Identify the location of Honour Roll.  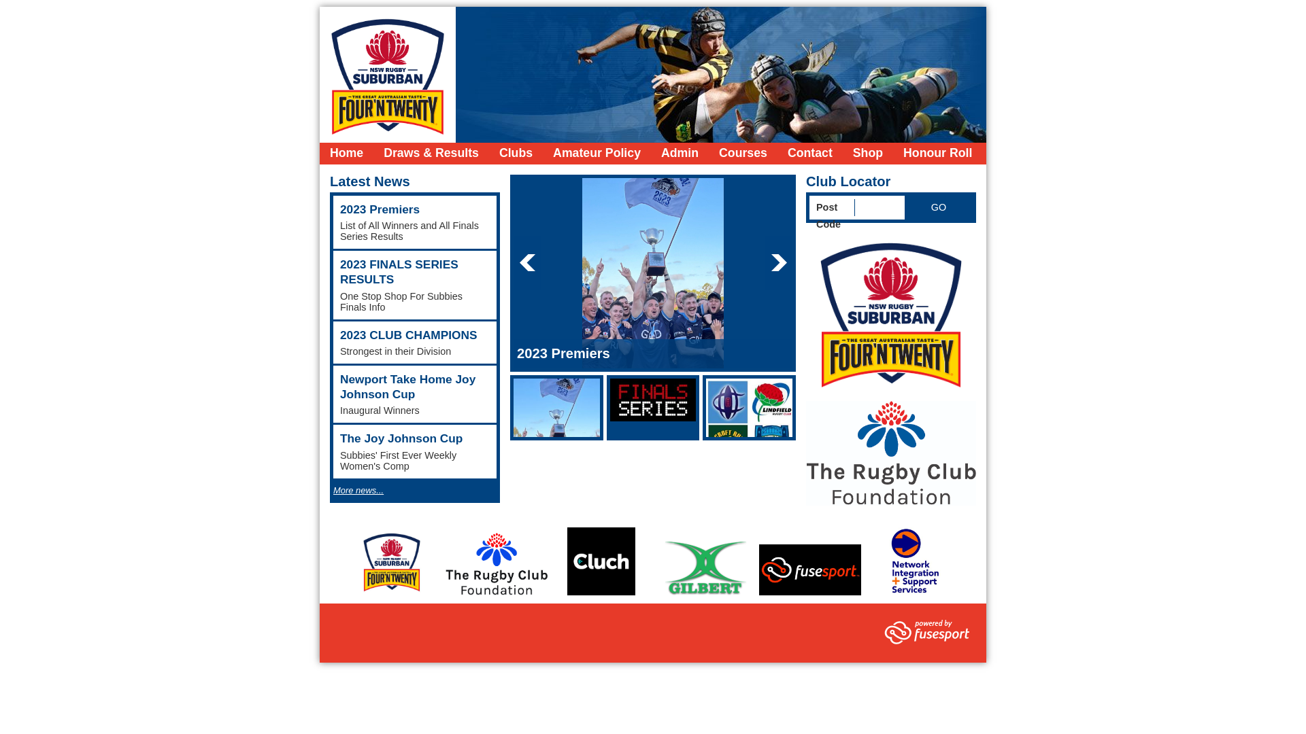
(937, 154).